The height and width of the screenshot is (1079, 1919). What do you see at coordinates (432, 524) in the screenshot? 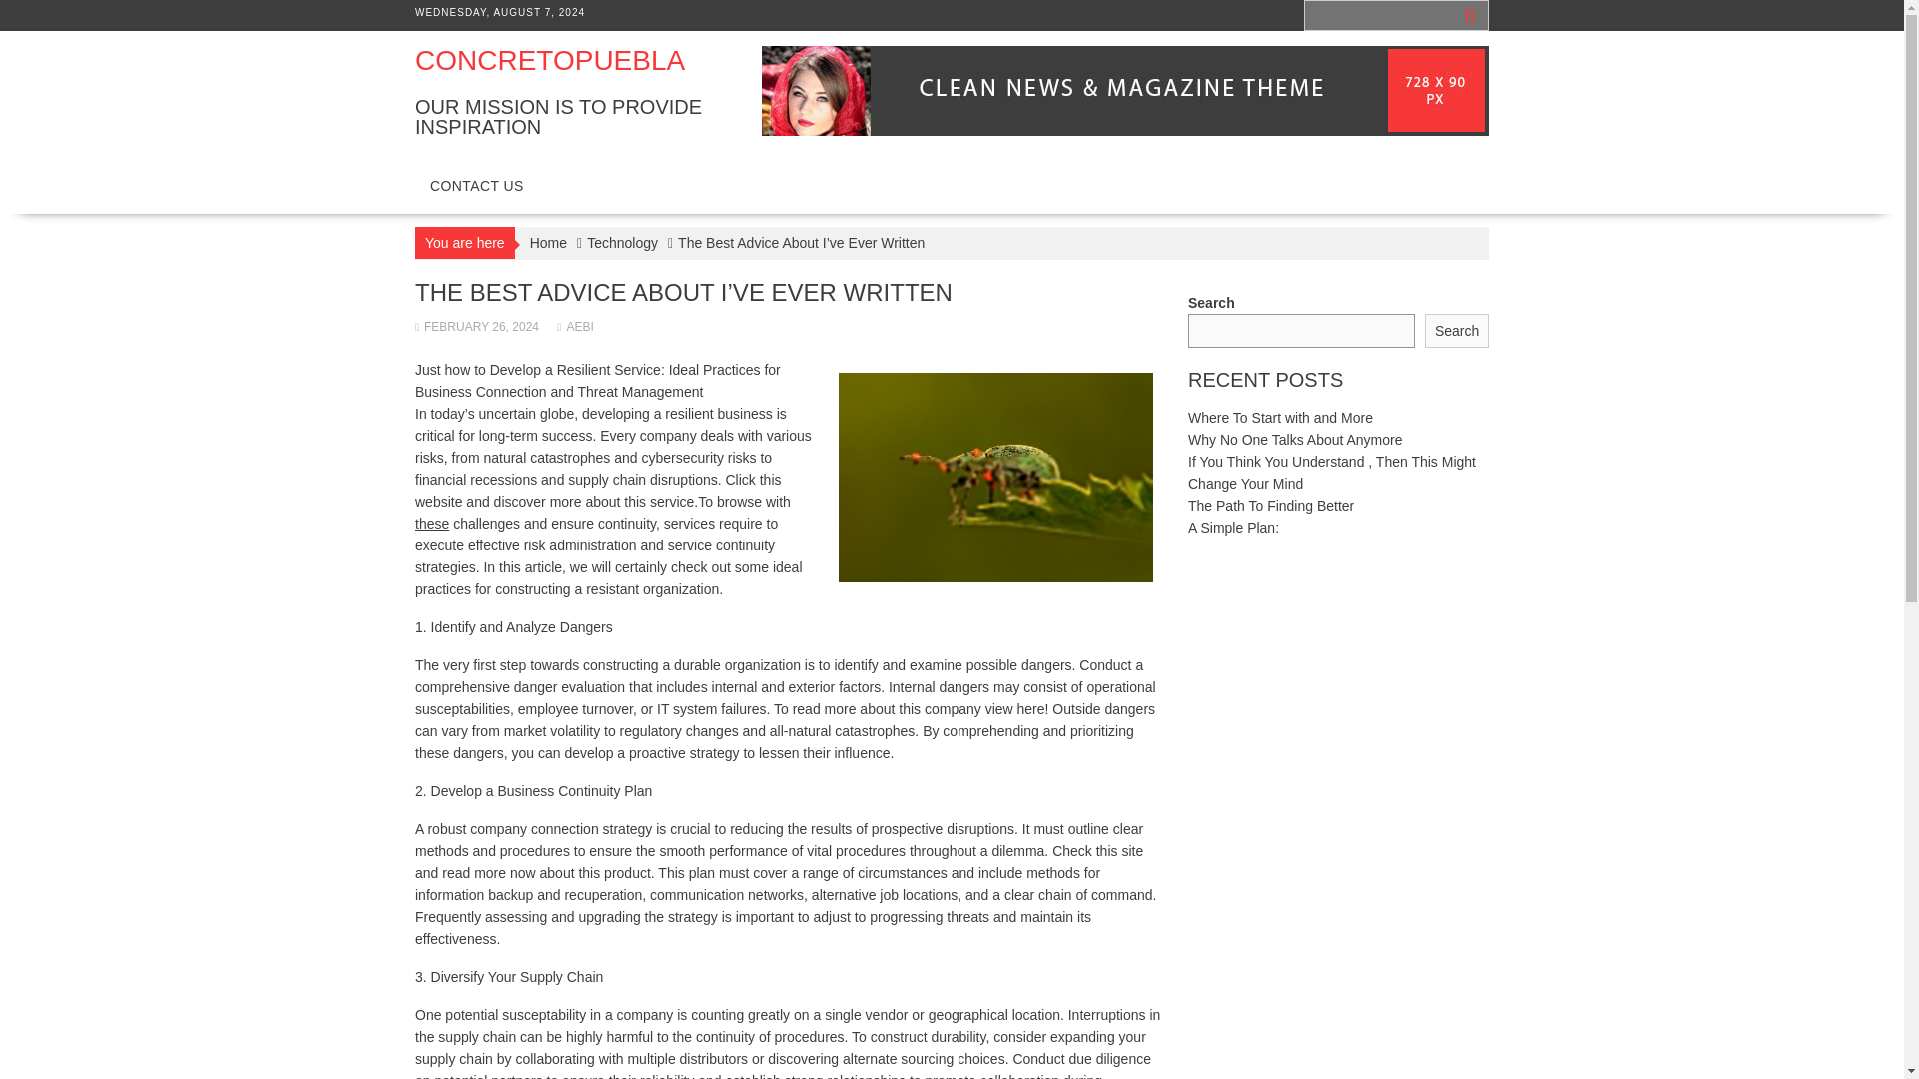
I see `these` at bounding box center [432, 524].